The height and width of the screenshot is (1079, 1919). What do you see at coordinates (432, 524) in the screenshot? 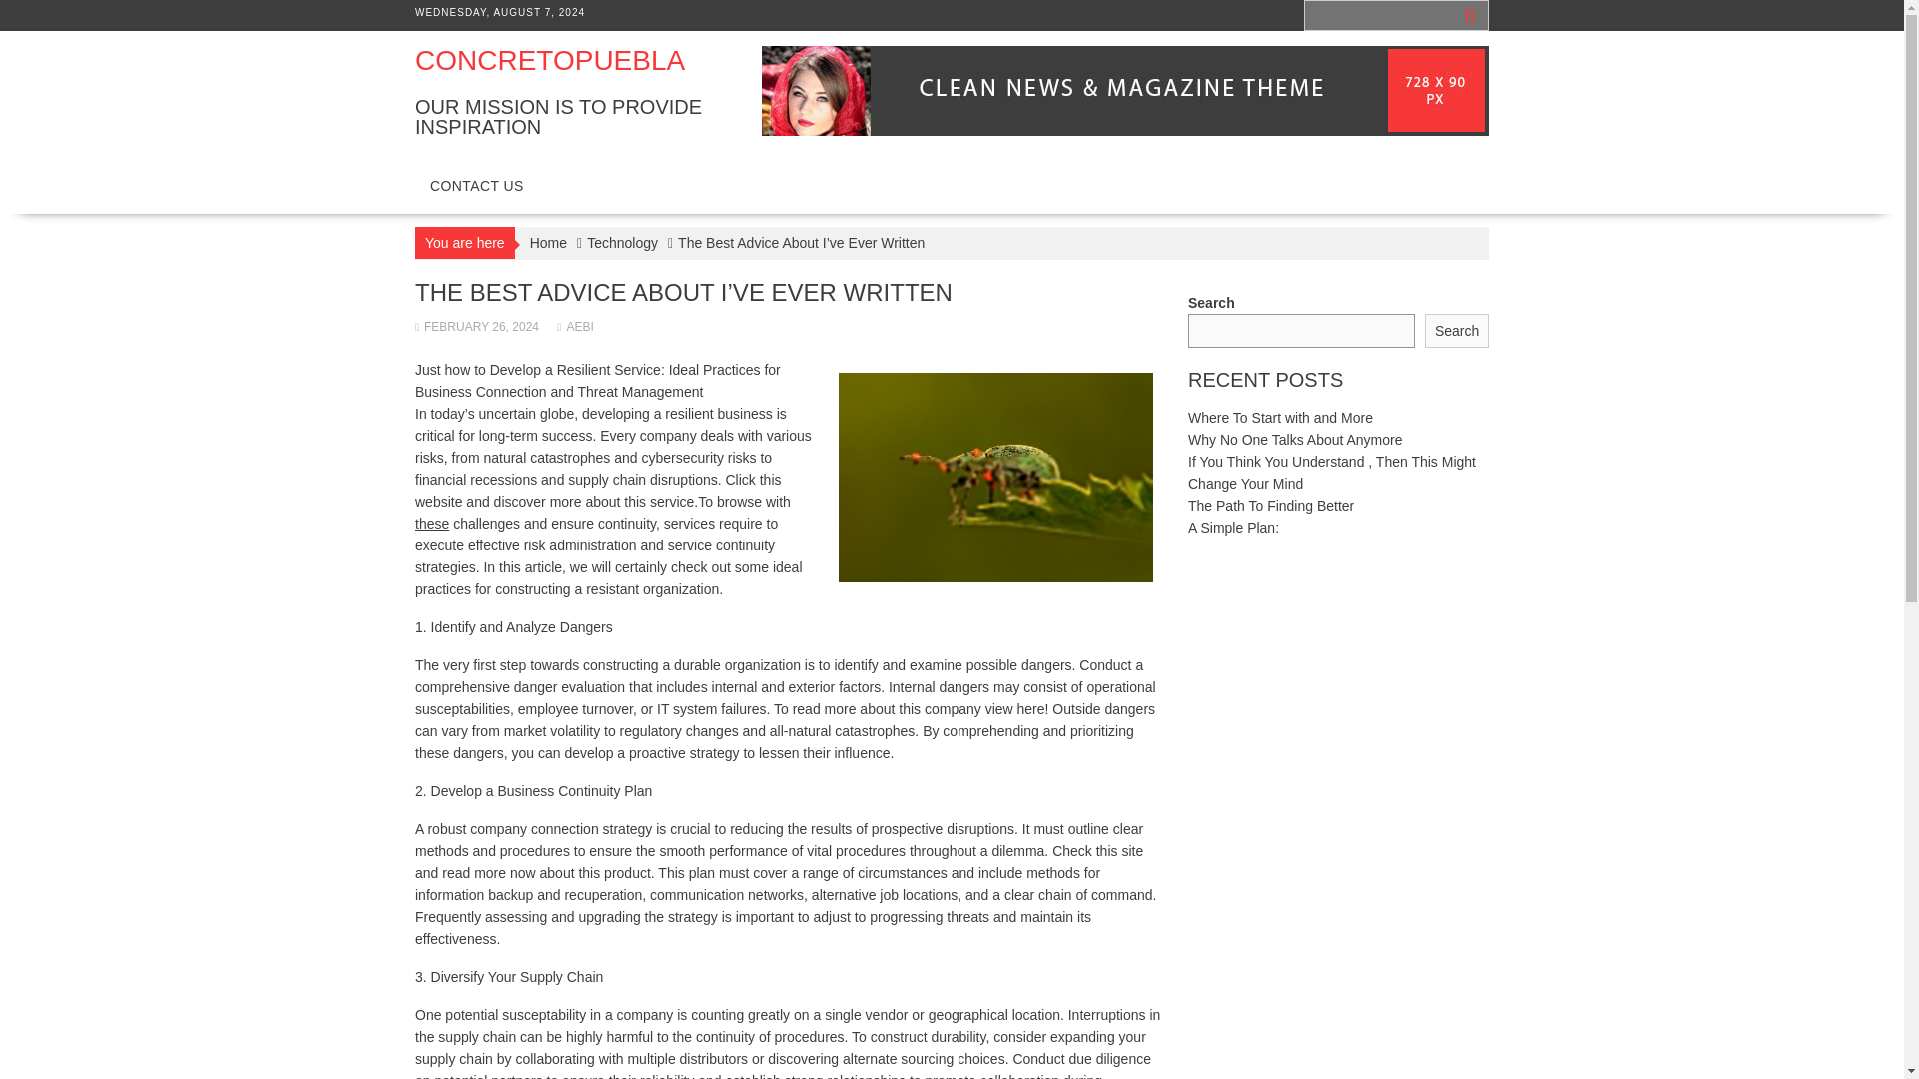
I see `these` at bounding box center [432, 524].